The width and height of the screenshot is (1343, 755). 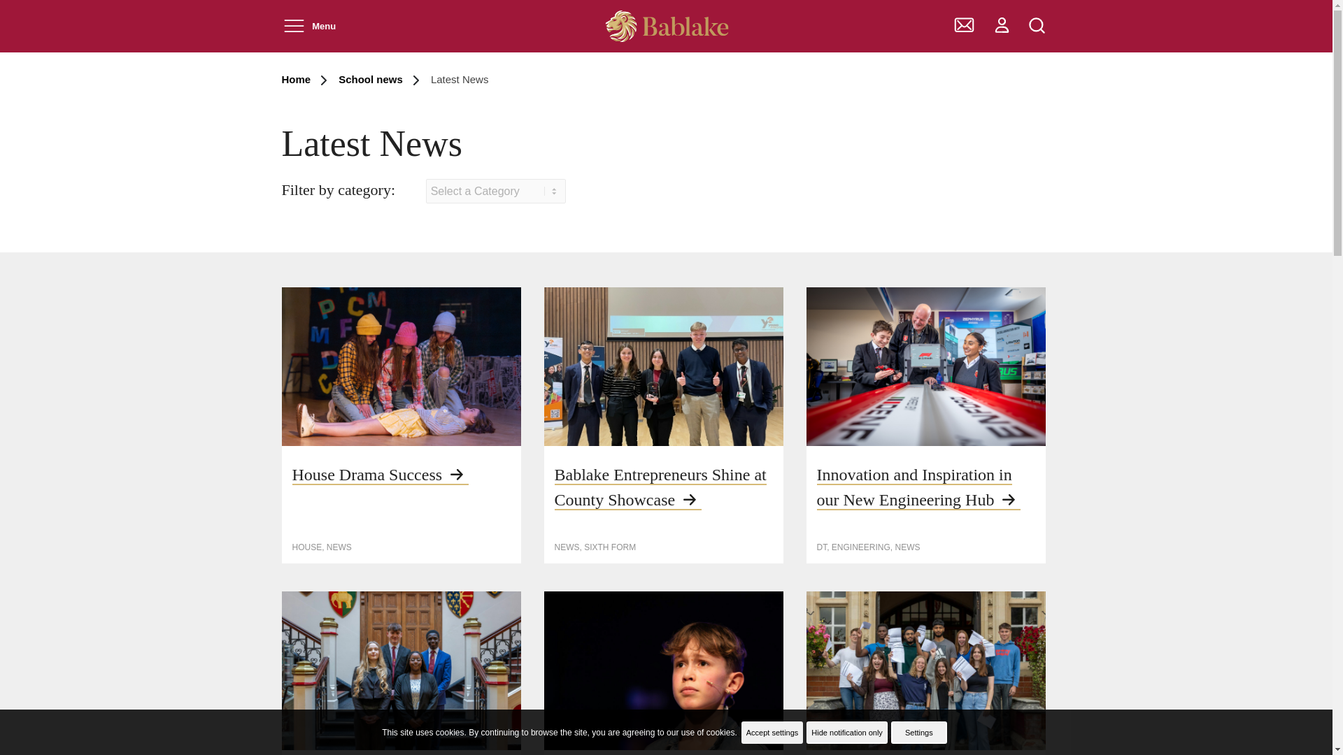 What do you see at coordinates (659, 488) in the screenshot?
I see `Bablake Entrepreneurs Shine at County Showcase` at bounding box center [659, 488].